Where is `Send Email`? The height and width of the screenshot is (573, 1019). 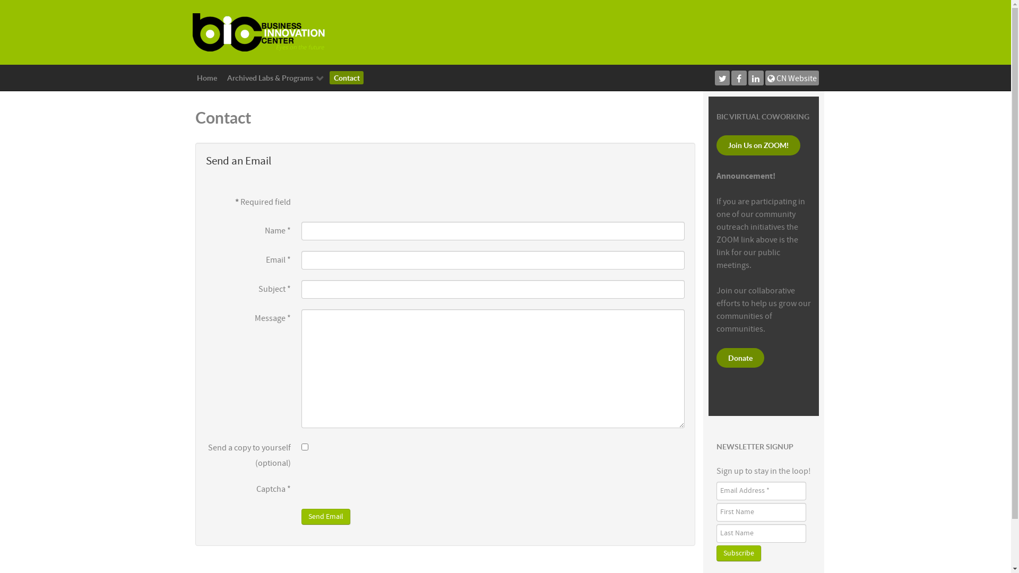
Send Email is located at coordinates (326, 517).